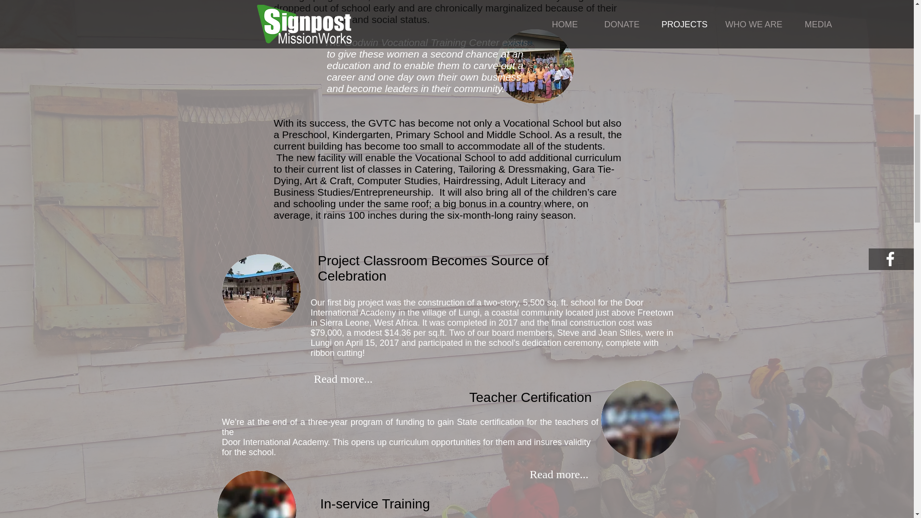  Describe the element at coordinates (559, 474) in the screenshot. I see `Read more...` at that location.